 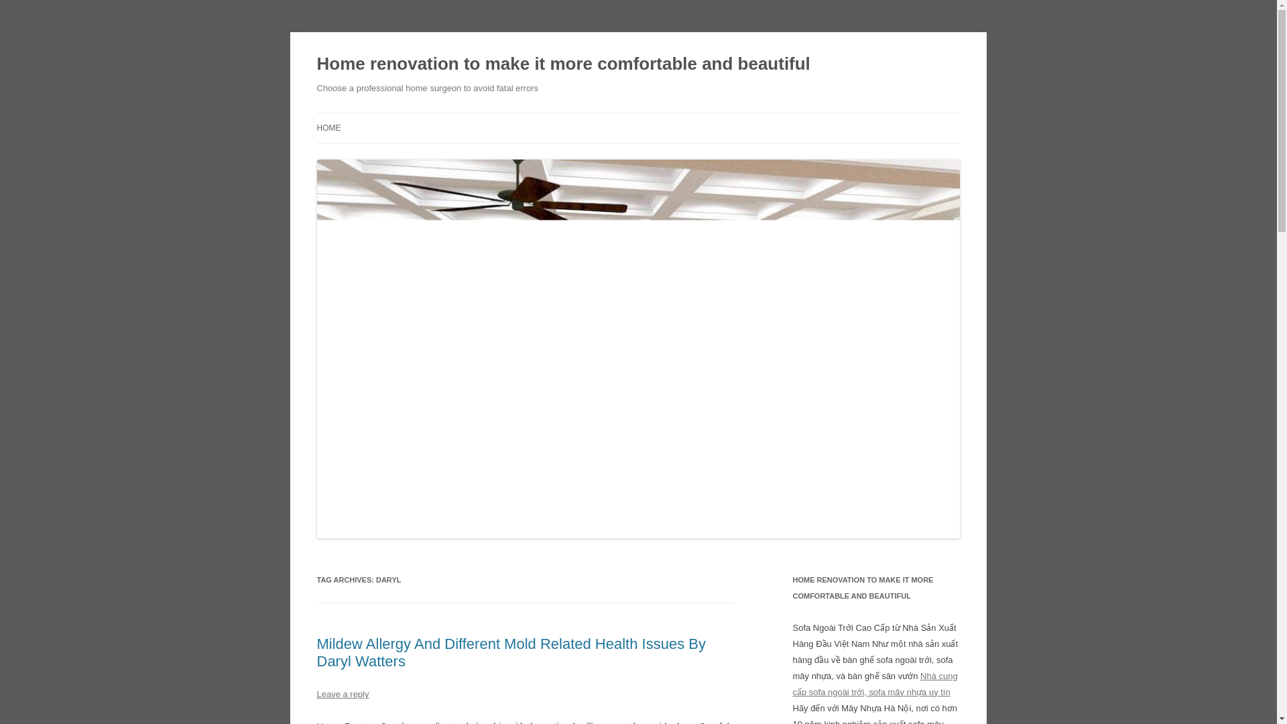 I want to click on Home renovation to make it more comfortable and beautiful, so click(x=563, y=64).